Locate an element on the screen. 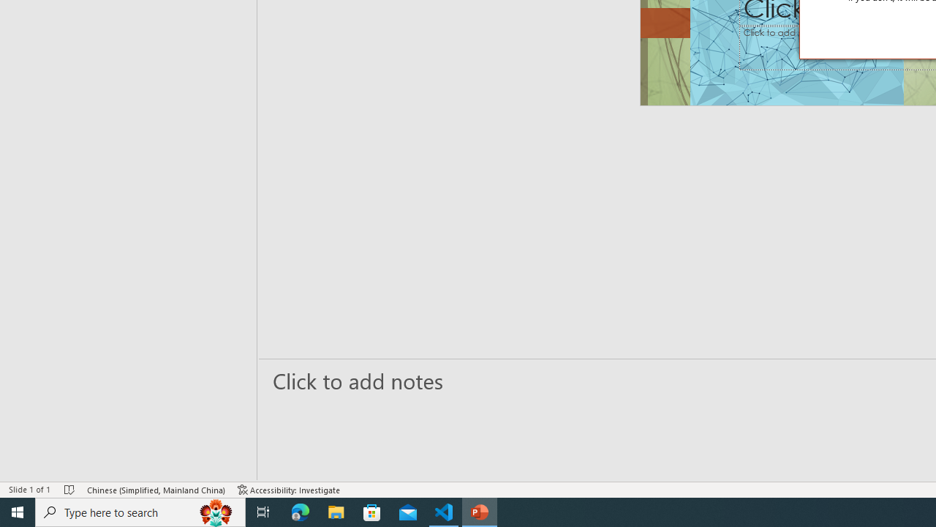 The width and height of the screenshot is (936, 527). Type here to search is located at coordinates (140, 512).